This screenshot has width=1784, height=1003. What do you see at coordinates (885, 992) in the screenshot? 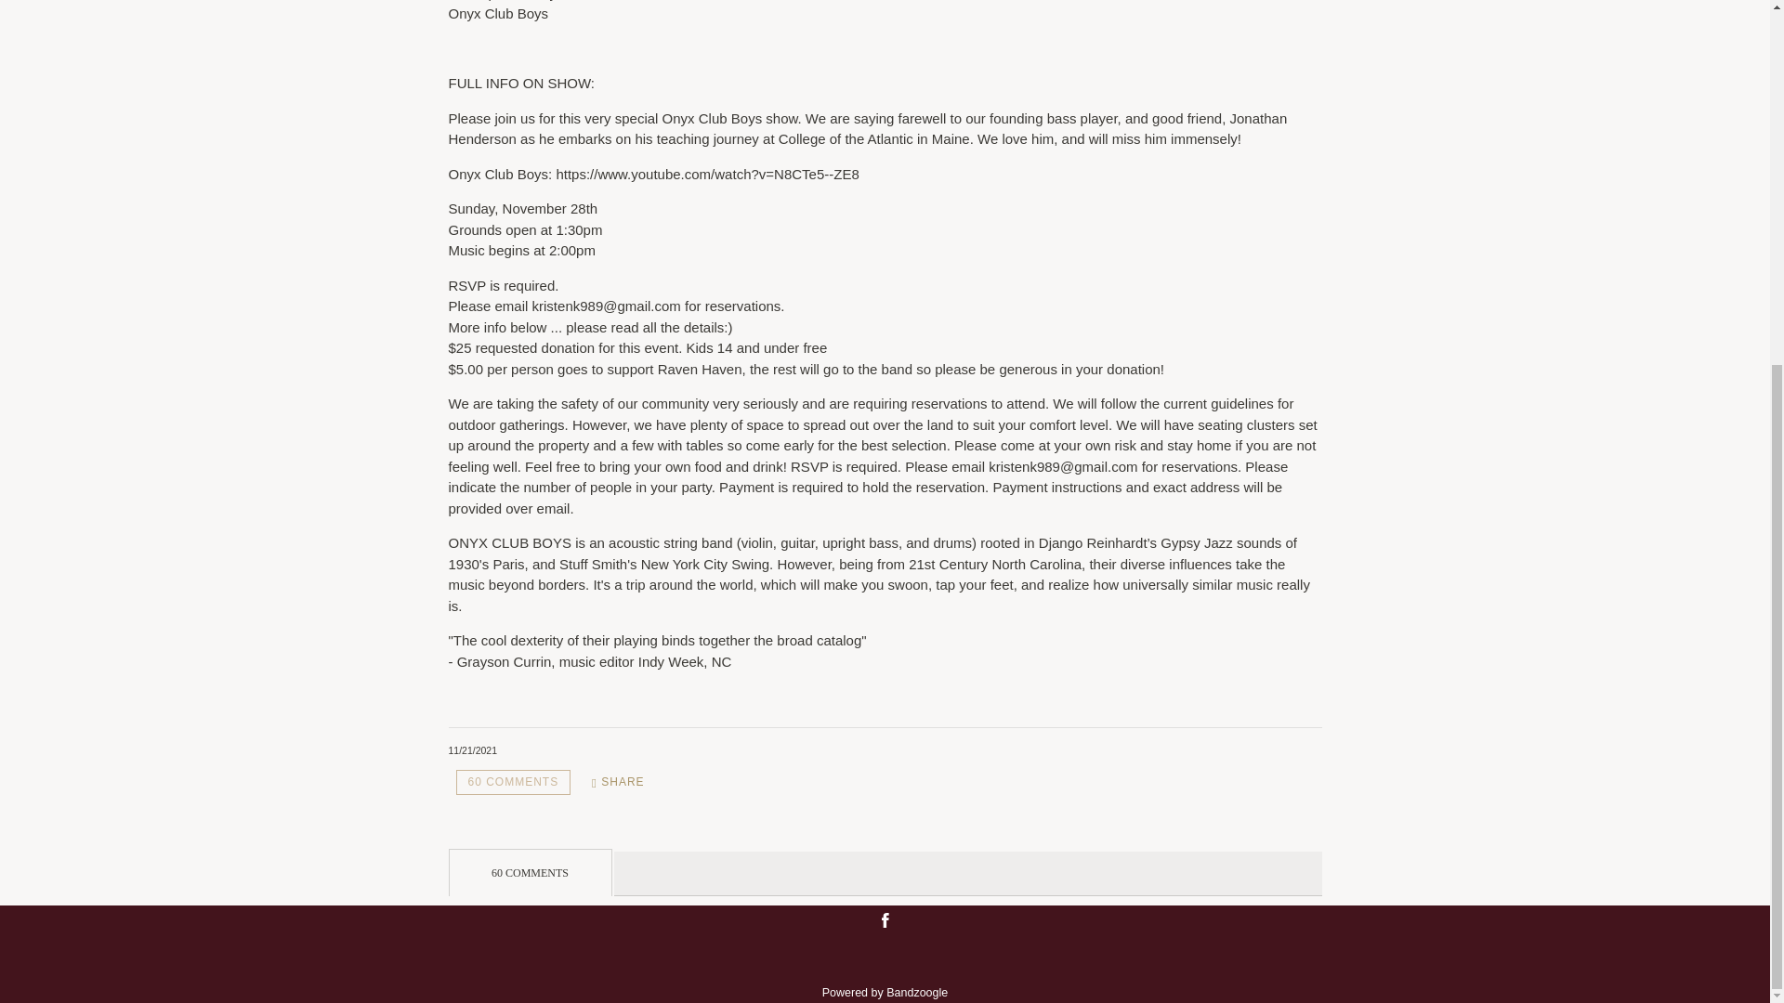
I see `Powered by Bandzoogle` at bounding box center [885, 992].